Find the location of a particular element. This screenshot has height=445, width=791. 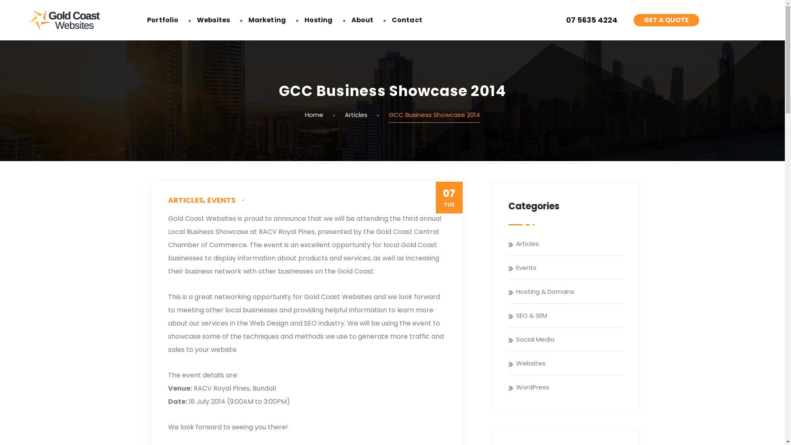

Websites is located at coordinates (569, 363).